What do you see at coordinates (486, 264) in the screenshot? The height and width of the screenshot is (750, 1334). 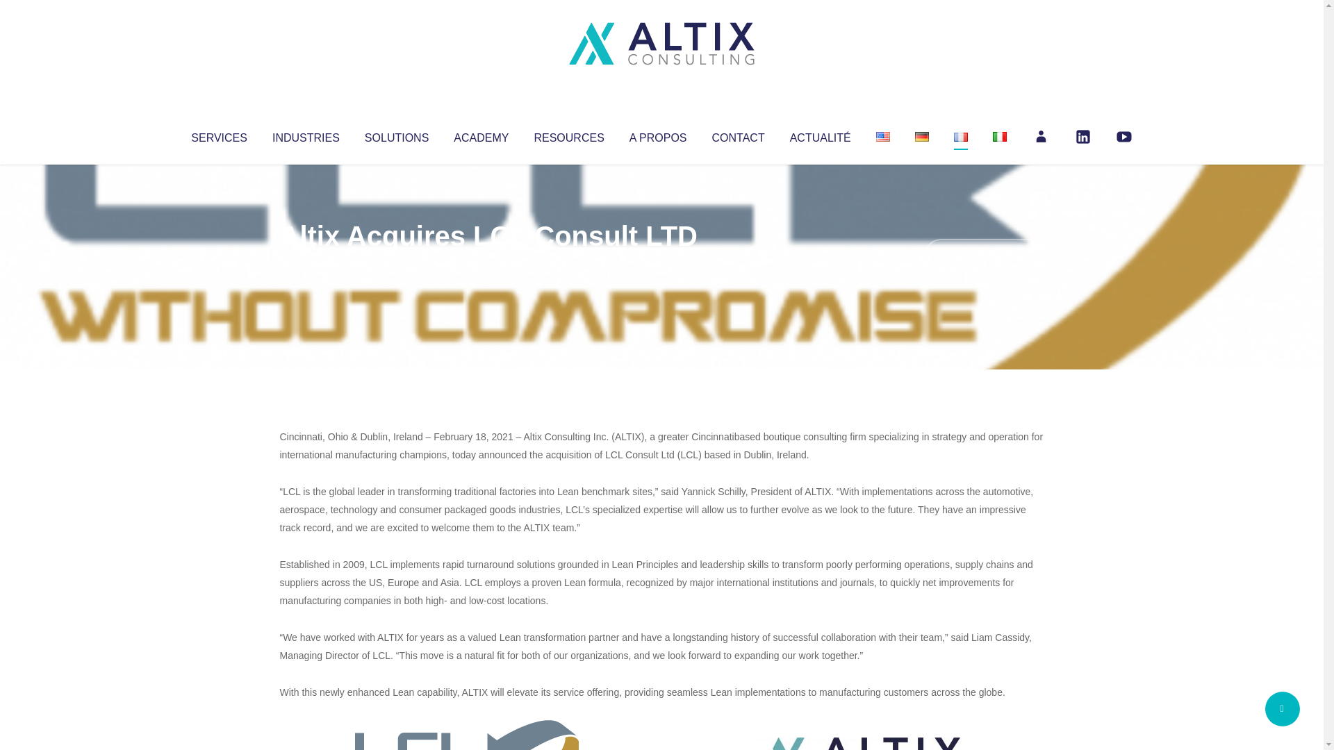 I see `Uncategorized` at bounding box center [486, 264].